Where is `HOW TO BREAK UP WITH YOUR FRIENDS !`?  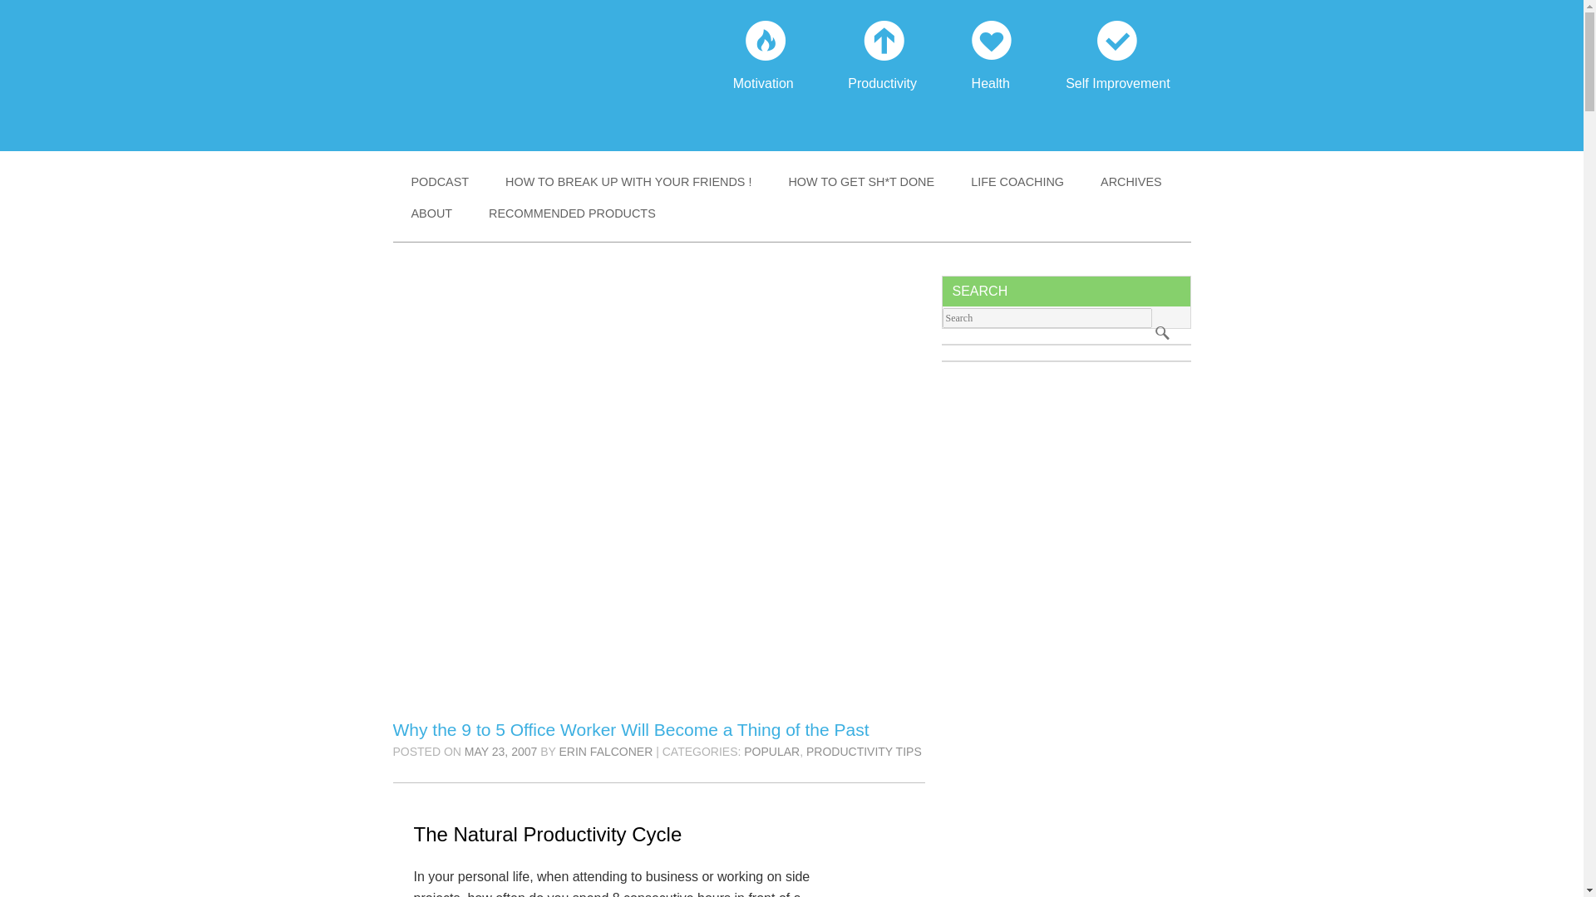
HOW TO BREAK UP WITH YOUR FRIENDS ! is located at coordinates (628, 181).